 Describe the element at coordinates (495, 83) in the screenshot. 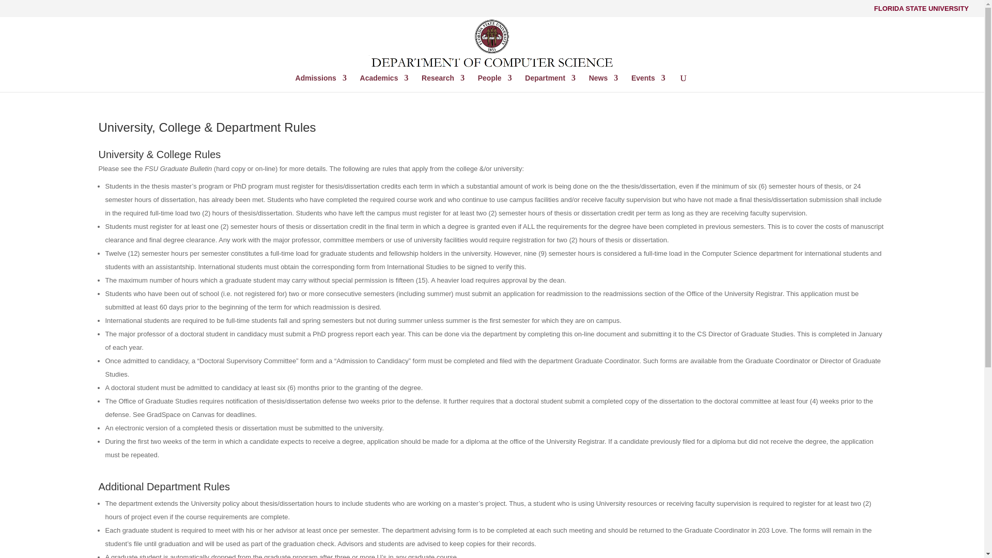

I see `People` at that location.